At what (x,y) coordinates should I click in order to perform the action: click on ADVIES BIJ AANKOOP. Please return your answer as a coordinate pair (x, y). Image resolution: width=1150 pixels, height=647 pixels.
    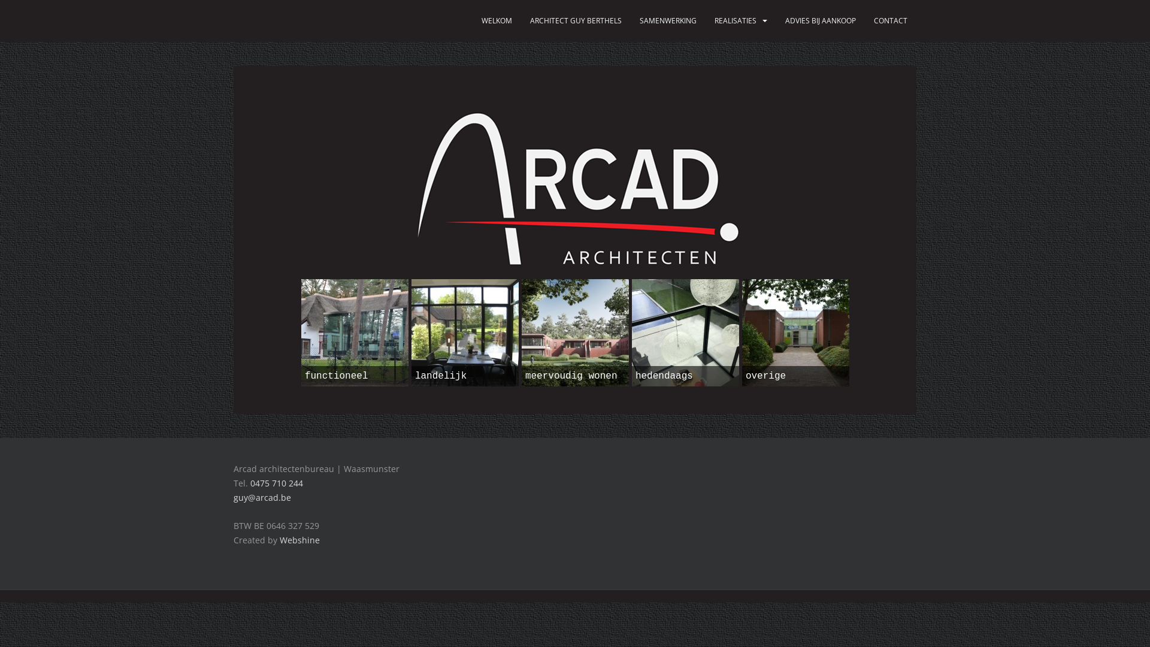
    Looking at the image, I should click on (821, 21).